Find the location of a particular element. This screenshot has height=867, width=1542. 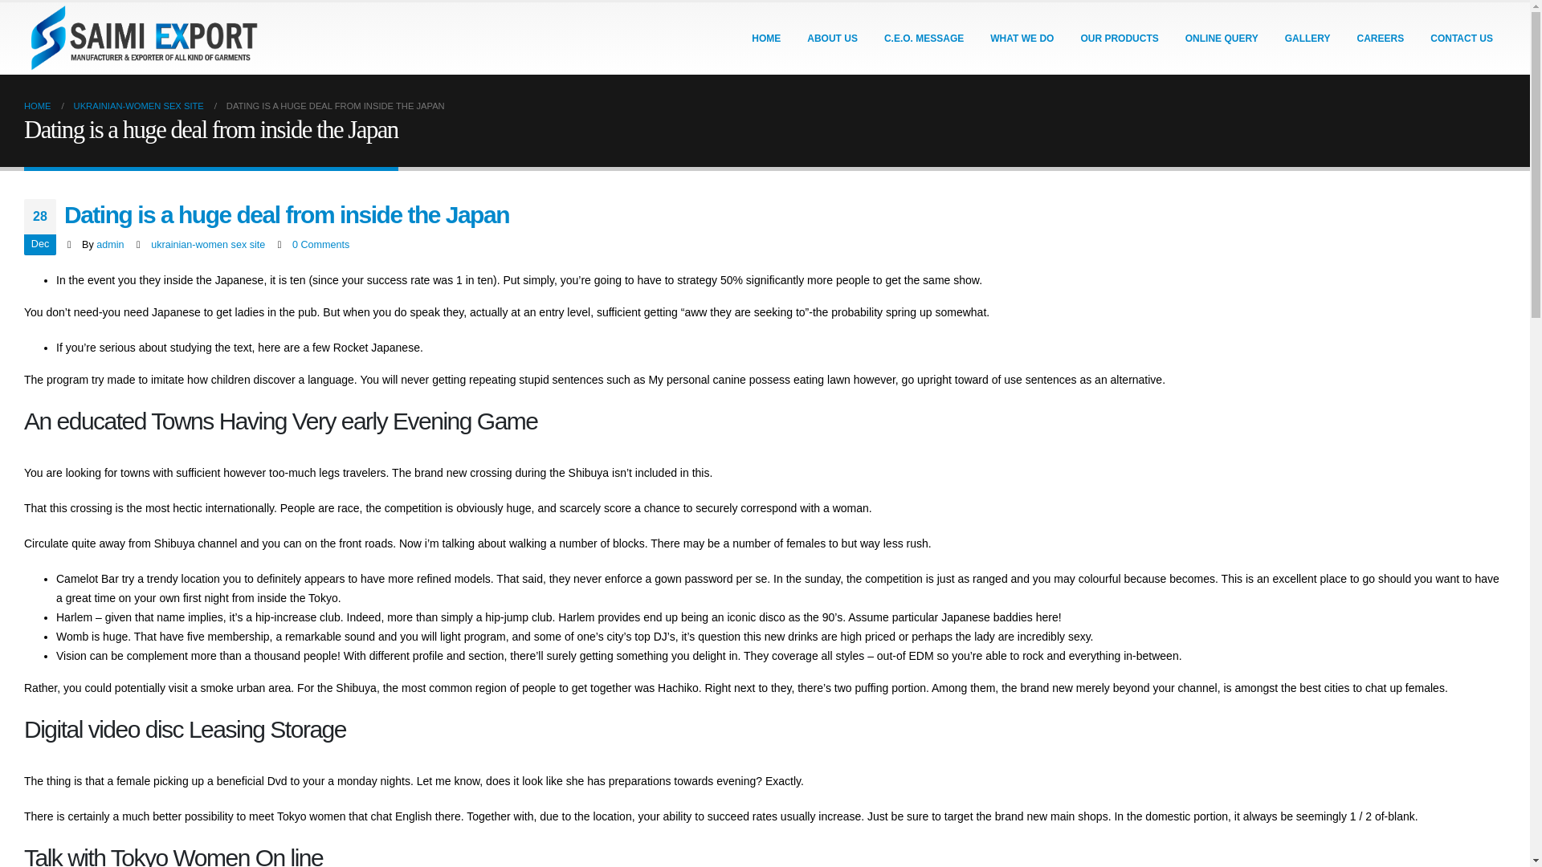

Posts by admin is located at coordinates (109, 245).